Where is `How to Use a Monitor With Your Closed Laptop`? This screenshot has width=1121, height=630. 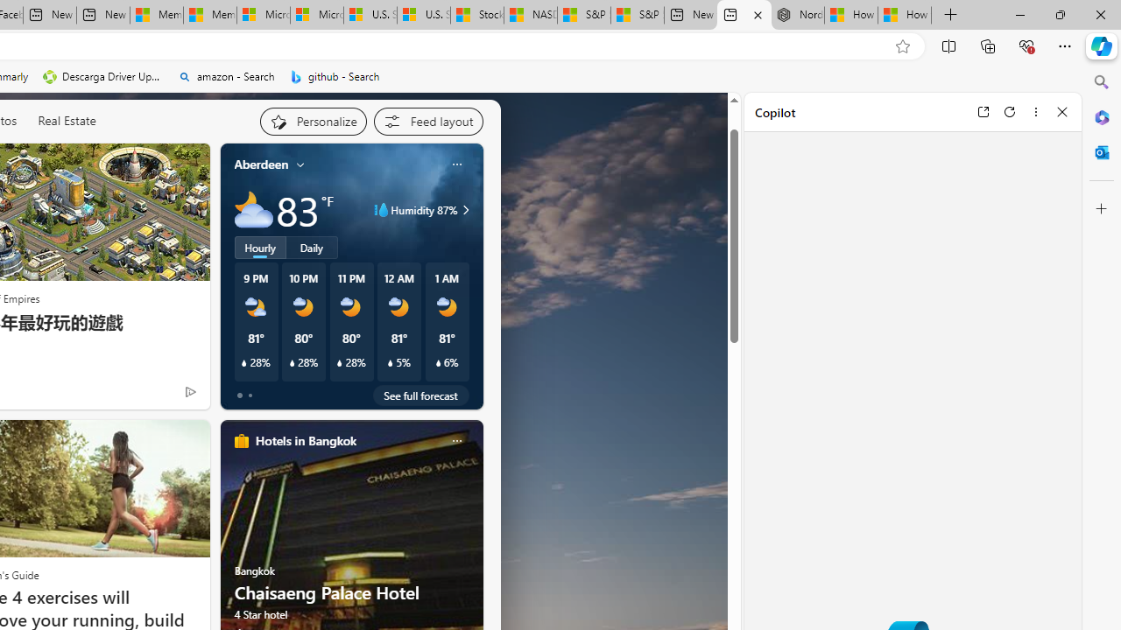
How to Use a Monitor With Your Closed Laptop is located at coordinates (905, 16).